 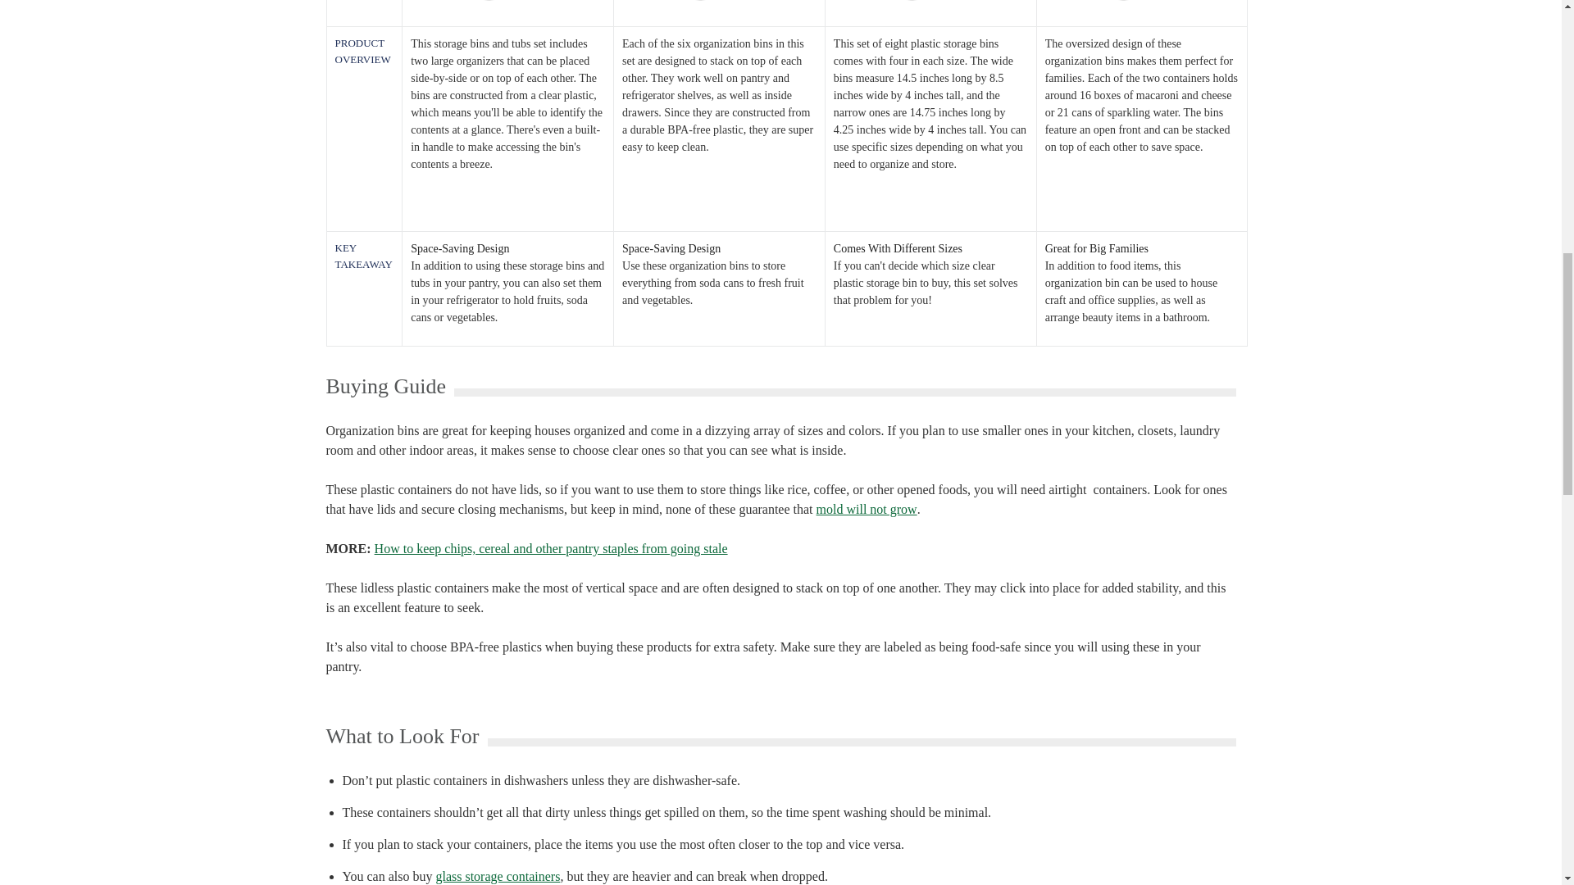 I want to click on Great for Big Families, so click(x=1142, y=248).